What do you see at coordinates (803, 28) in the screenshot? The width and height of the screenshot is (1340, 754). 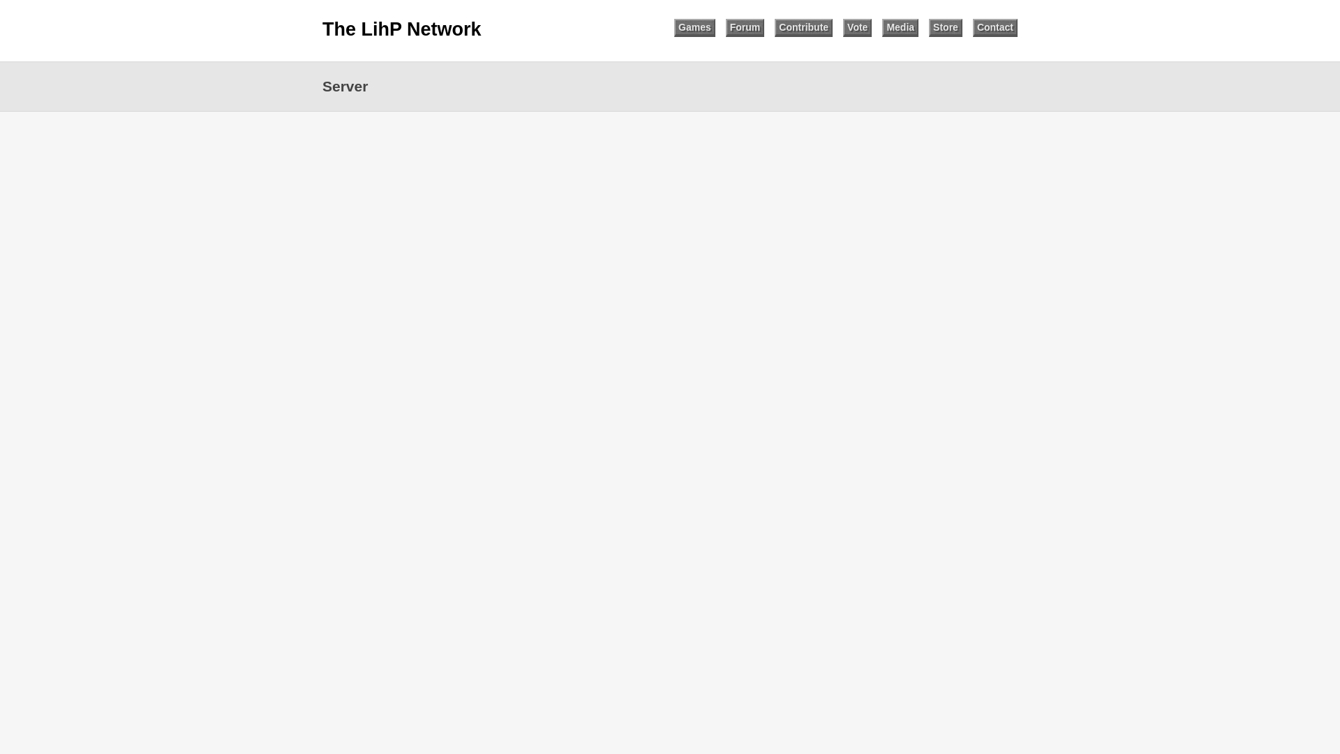 I see `Contribute` at bounding box center [803, 28].